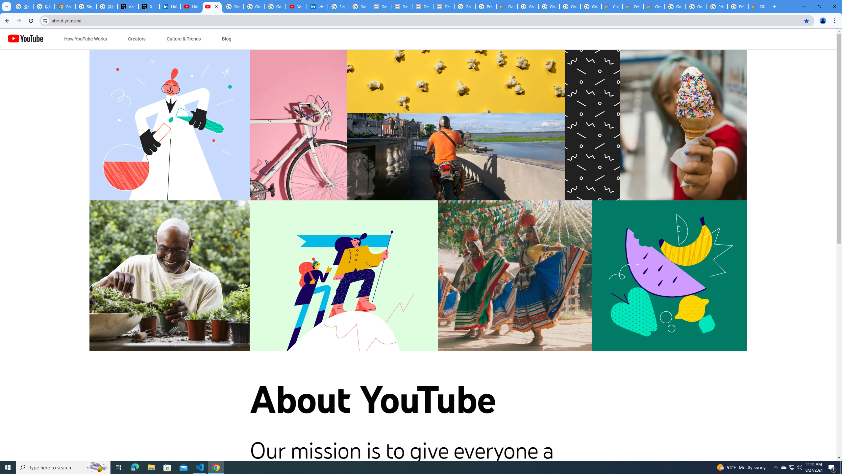 The width and height of the screenshot is (842, 474). I want to click on Customer Care | Google Cloud, so click(612, 7).